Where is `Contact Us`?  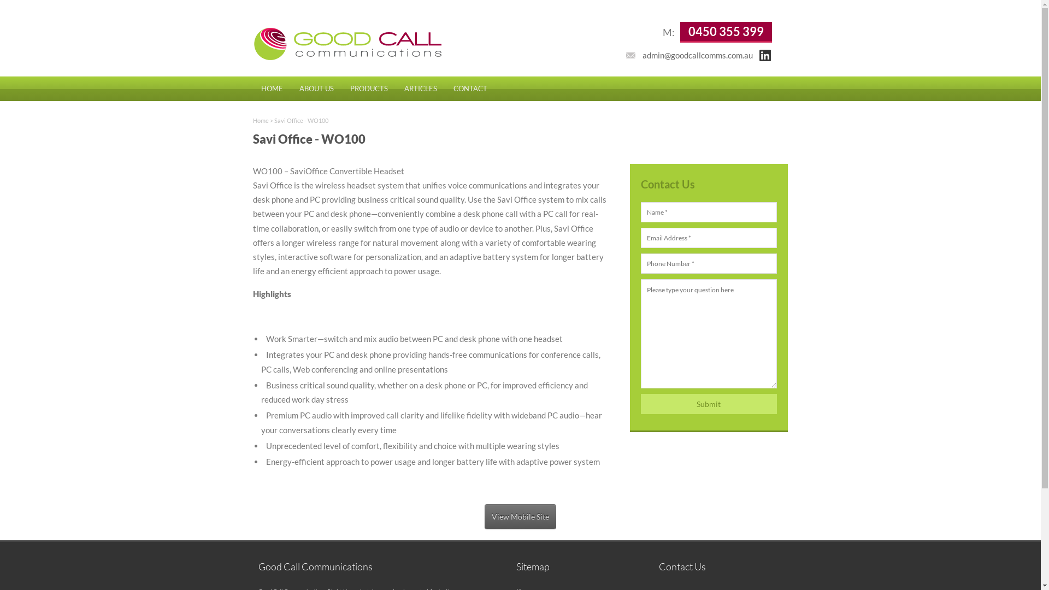
Contact Us is located at coordinates (682, 567).